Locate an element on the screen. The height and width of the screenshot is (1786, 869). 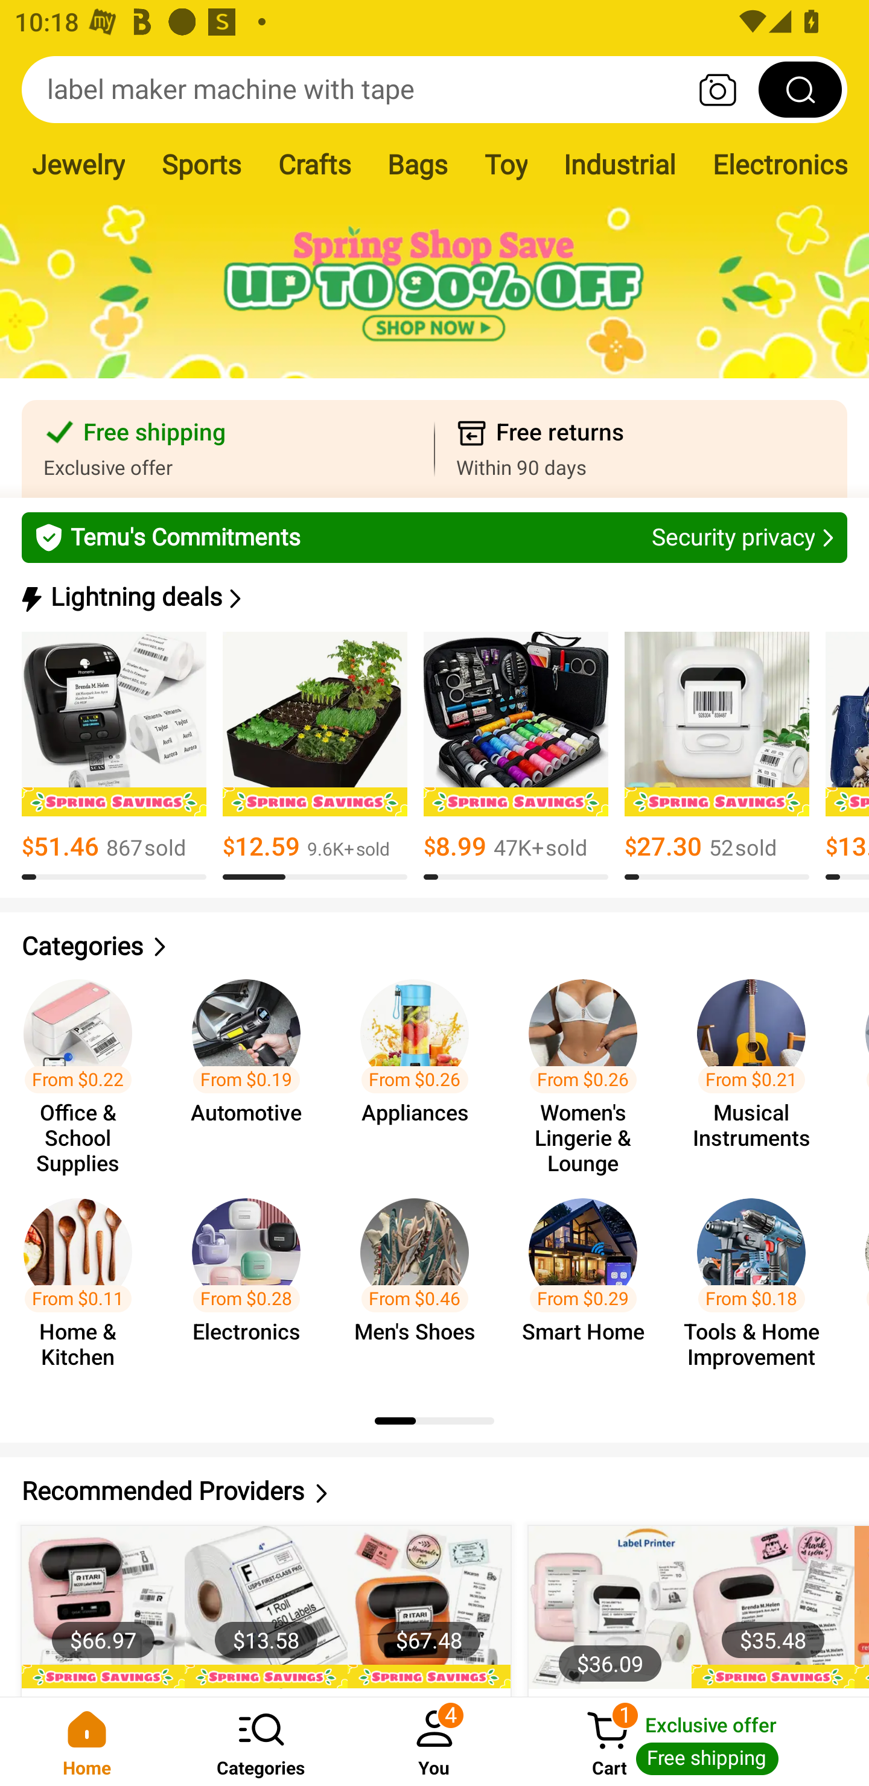
Toy is located at coordinates (506, 164).